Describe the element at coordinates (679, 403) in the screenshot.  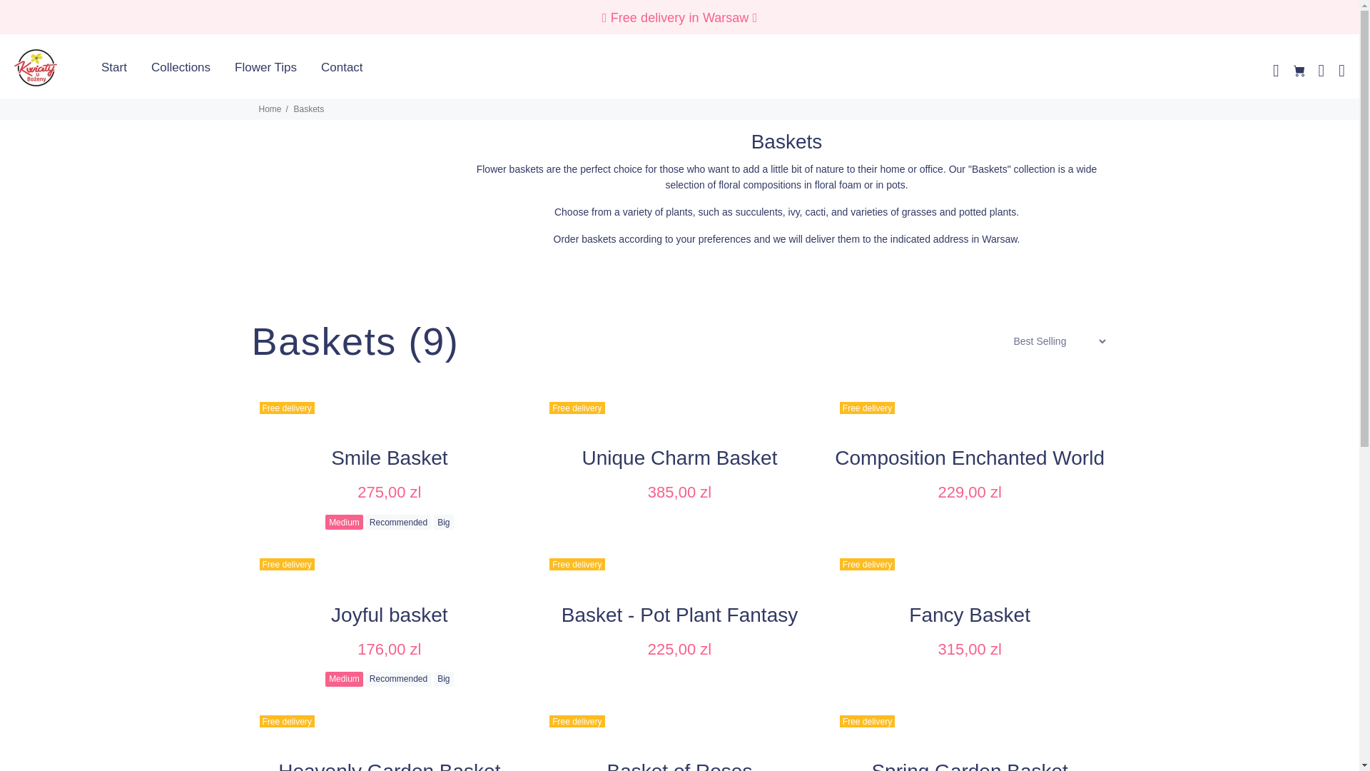
I see `Free delivery` at that location.